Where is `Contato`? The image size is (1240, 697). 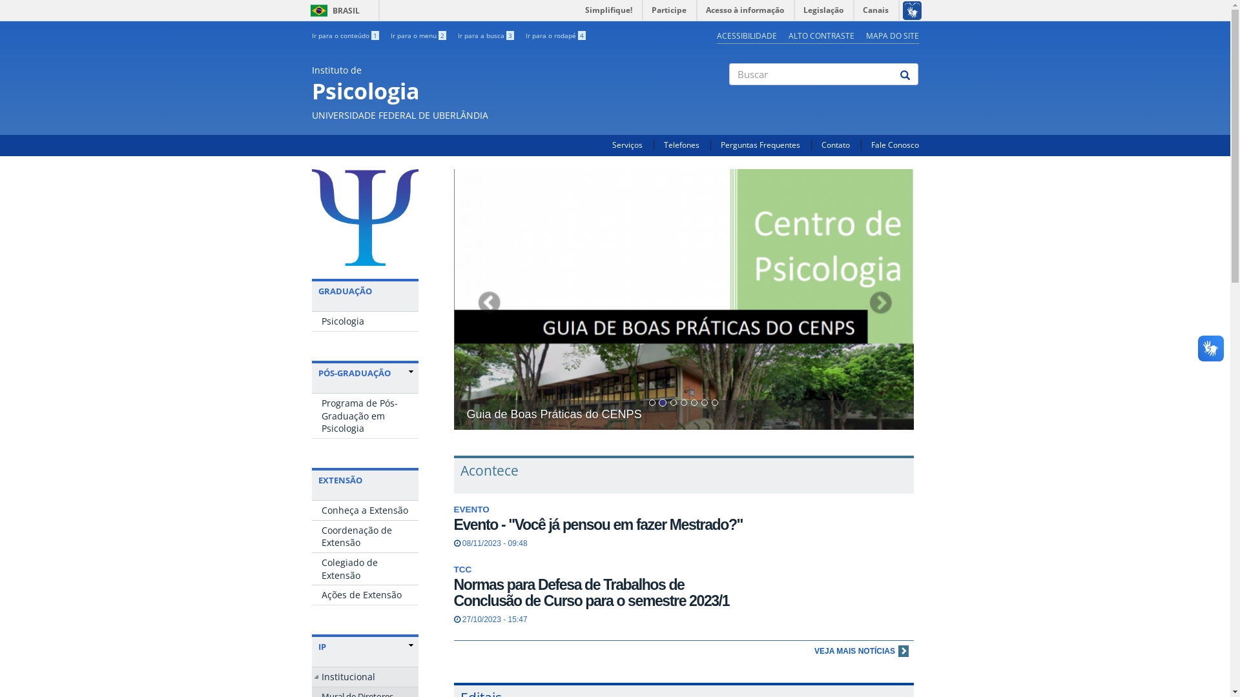 Contato is located at coordinates (836, 145).